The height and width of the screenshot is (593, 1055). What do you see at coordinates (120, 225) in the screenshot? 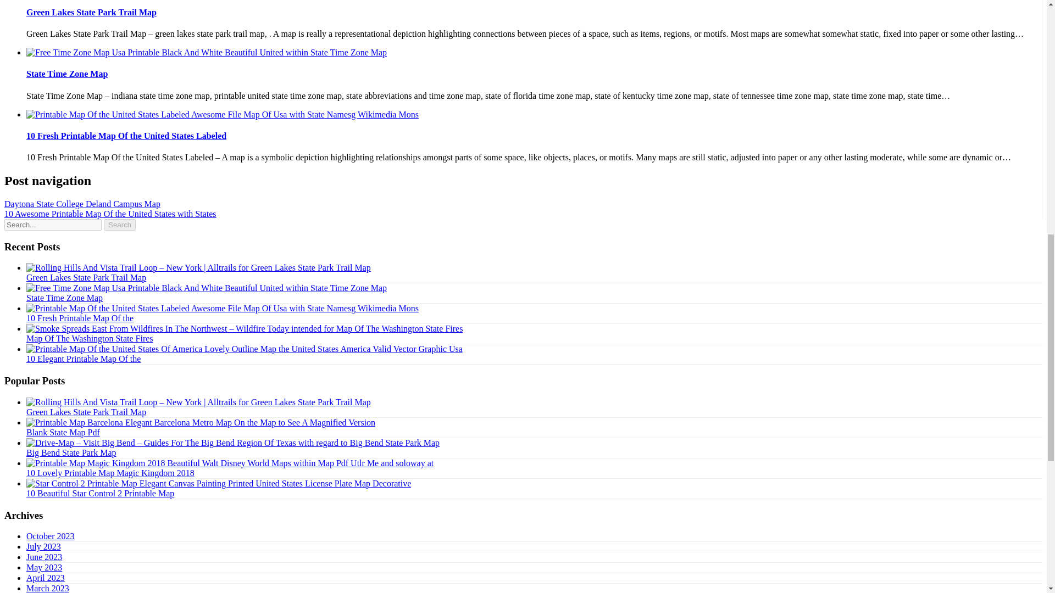
I see `Search` at bounding box center [120, 225].